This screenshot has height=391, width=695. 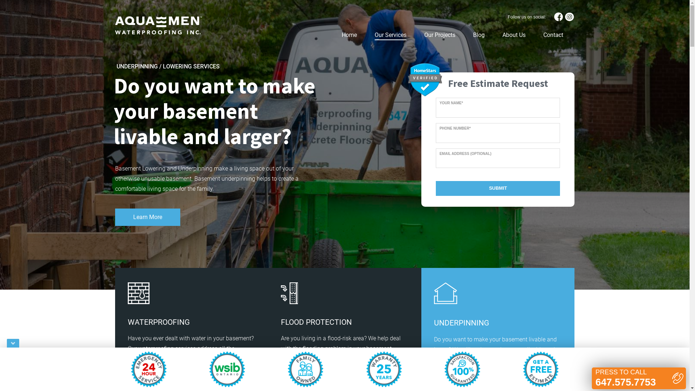 I want to click on Aquamen-Icon-Waterproofwall-white, so click(x=290, y=293).